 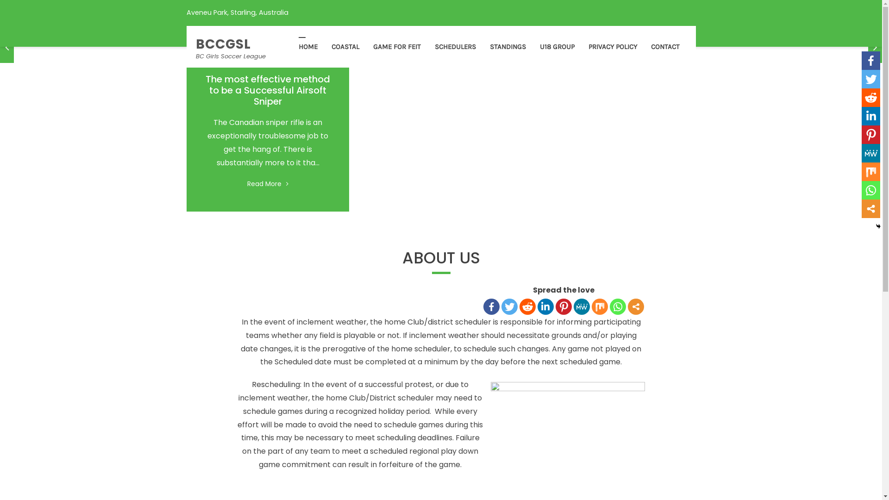 I want to click on MeWe, so click(x=871, y=153).